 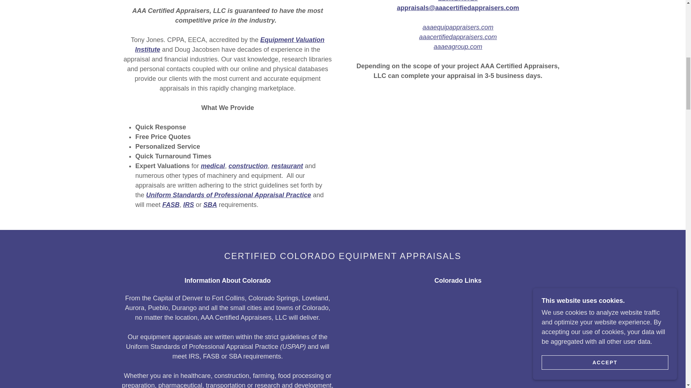 I want to click on construction, so click(x=248, y=166).